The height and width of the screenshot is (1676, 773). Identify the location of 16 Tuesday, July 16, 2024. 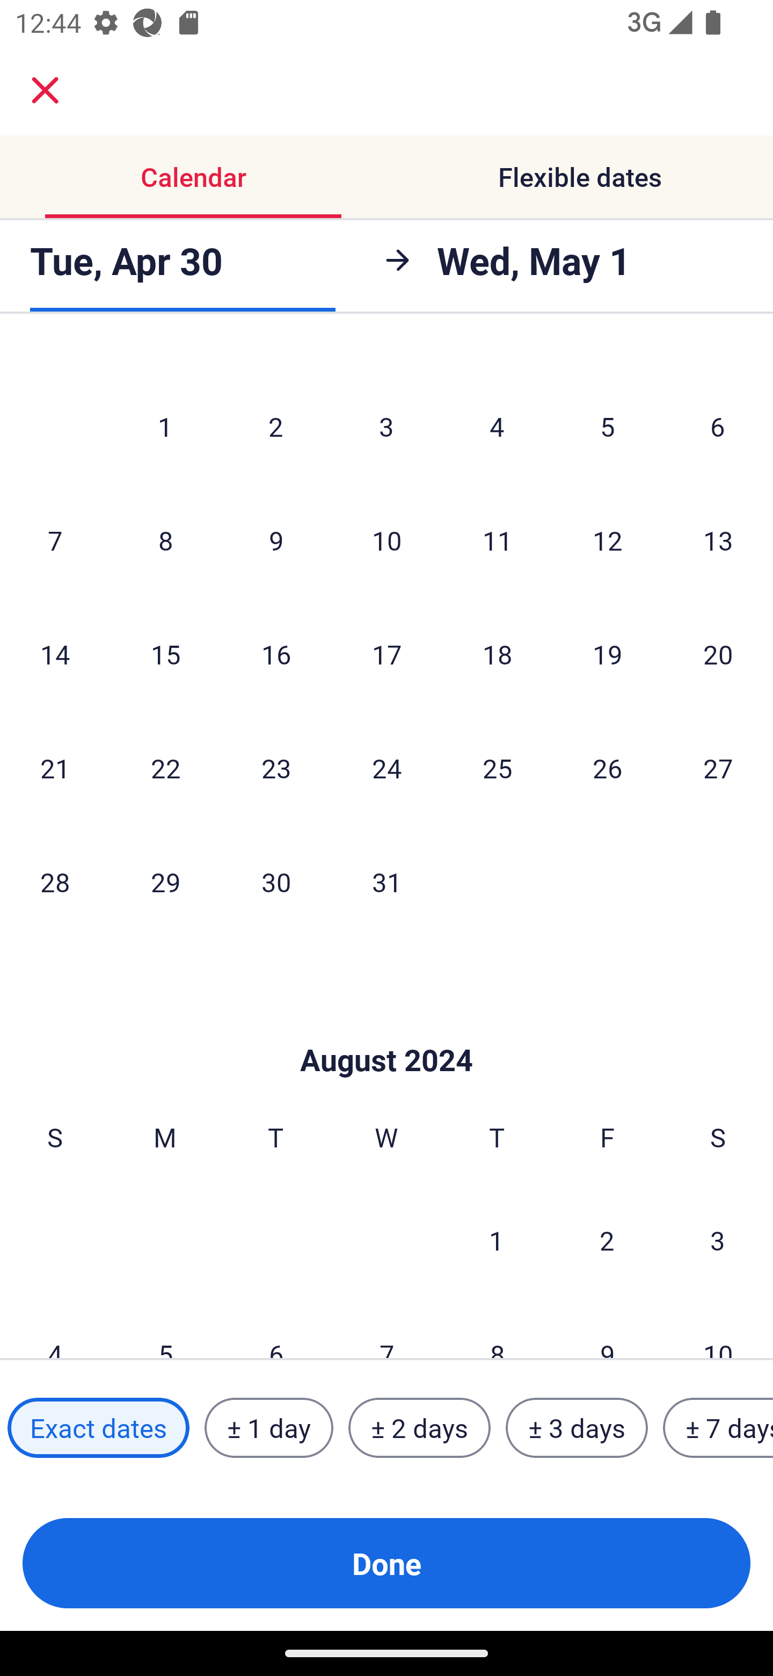
(276, 653).